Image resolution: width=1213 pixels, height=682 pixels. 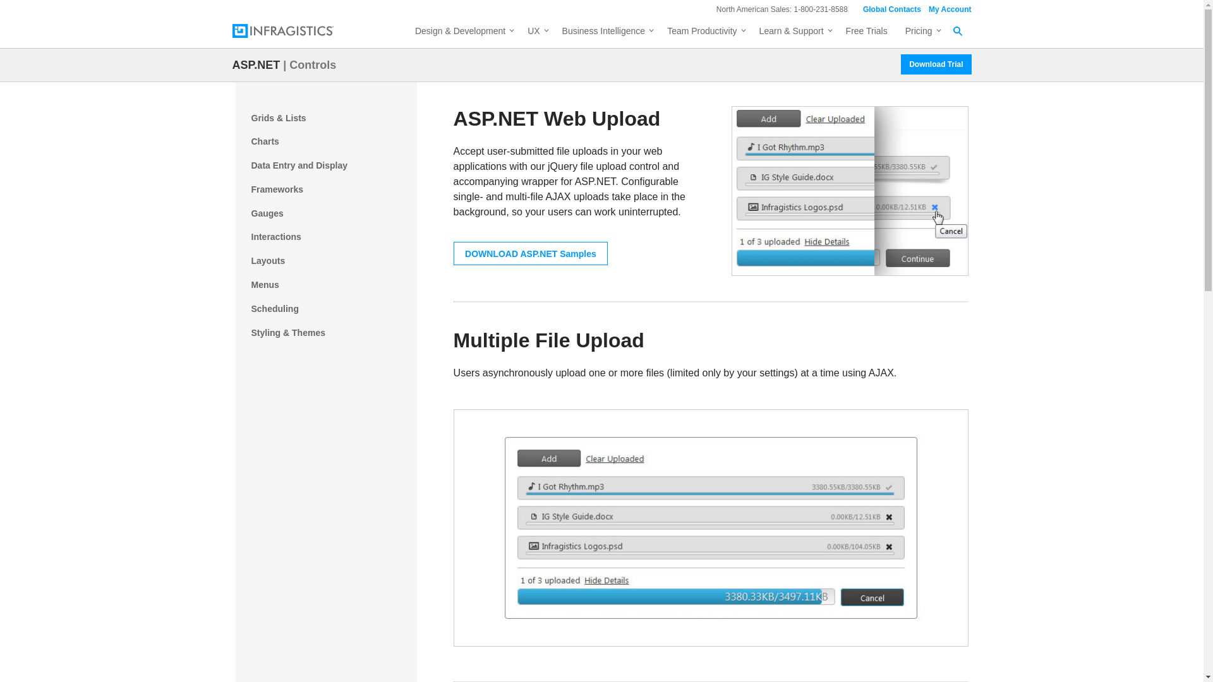 I want to click on Learn and Support, so click(x=794, y=33).